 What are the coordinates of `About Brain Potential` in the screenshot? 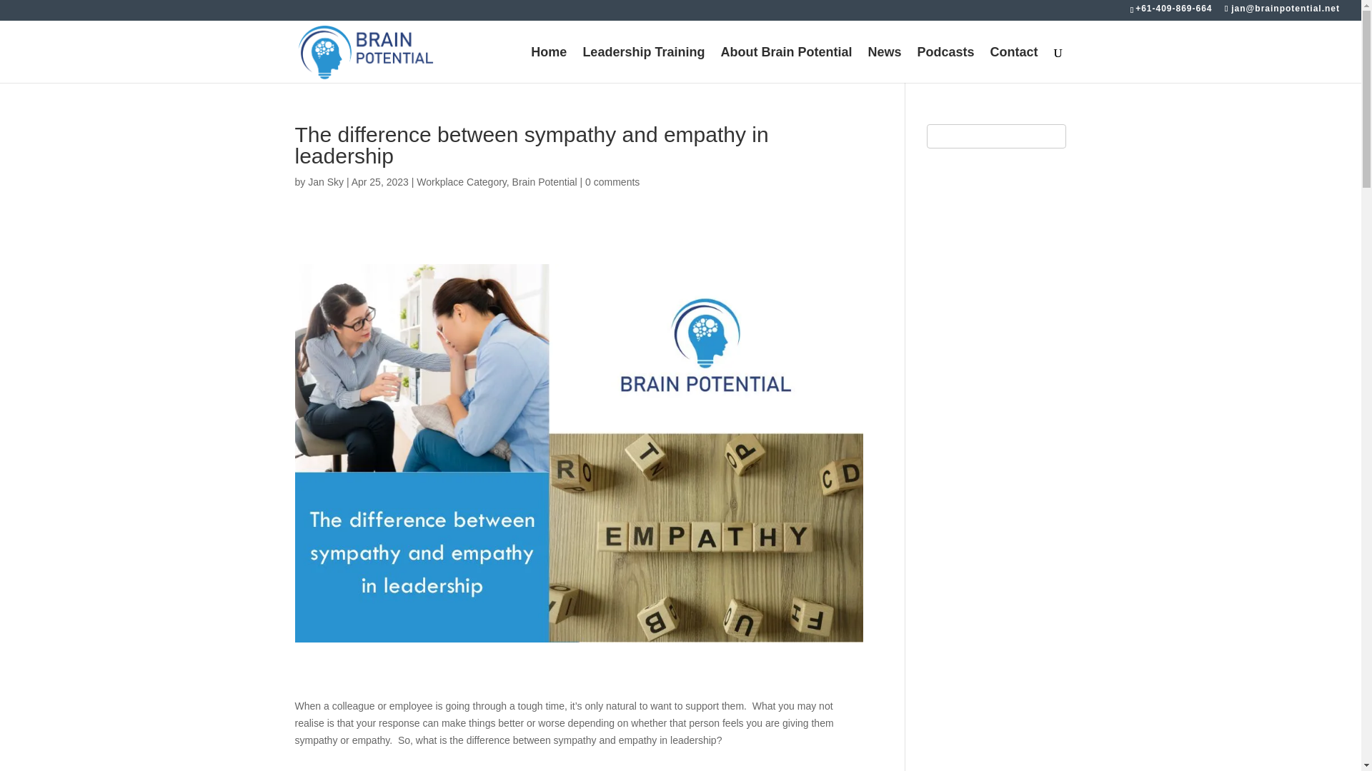 It's located at (786, 64).